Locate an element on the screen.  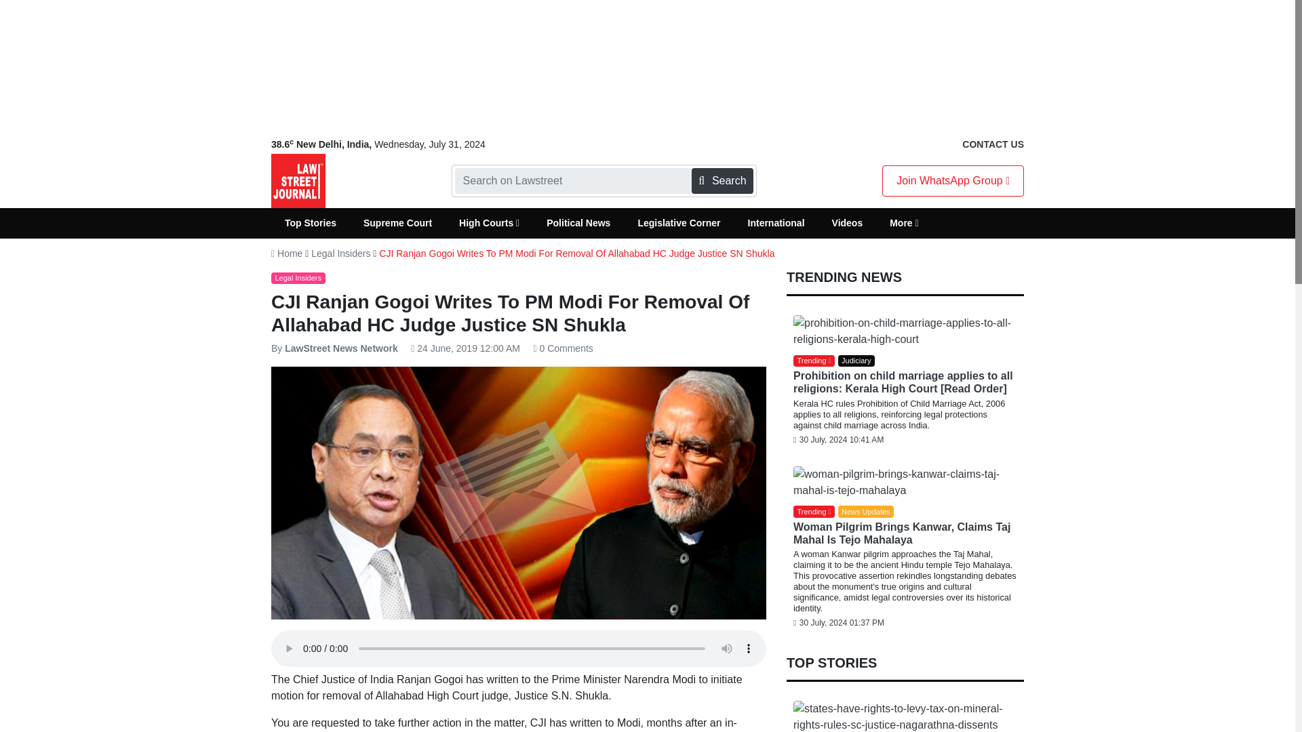
More is located at coordinates (904, 223).